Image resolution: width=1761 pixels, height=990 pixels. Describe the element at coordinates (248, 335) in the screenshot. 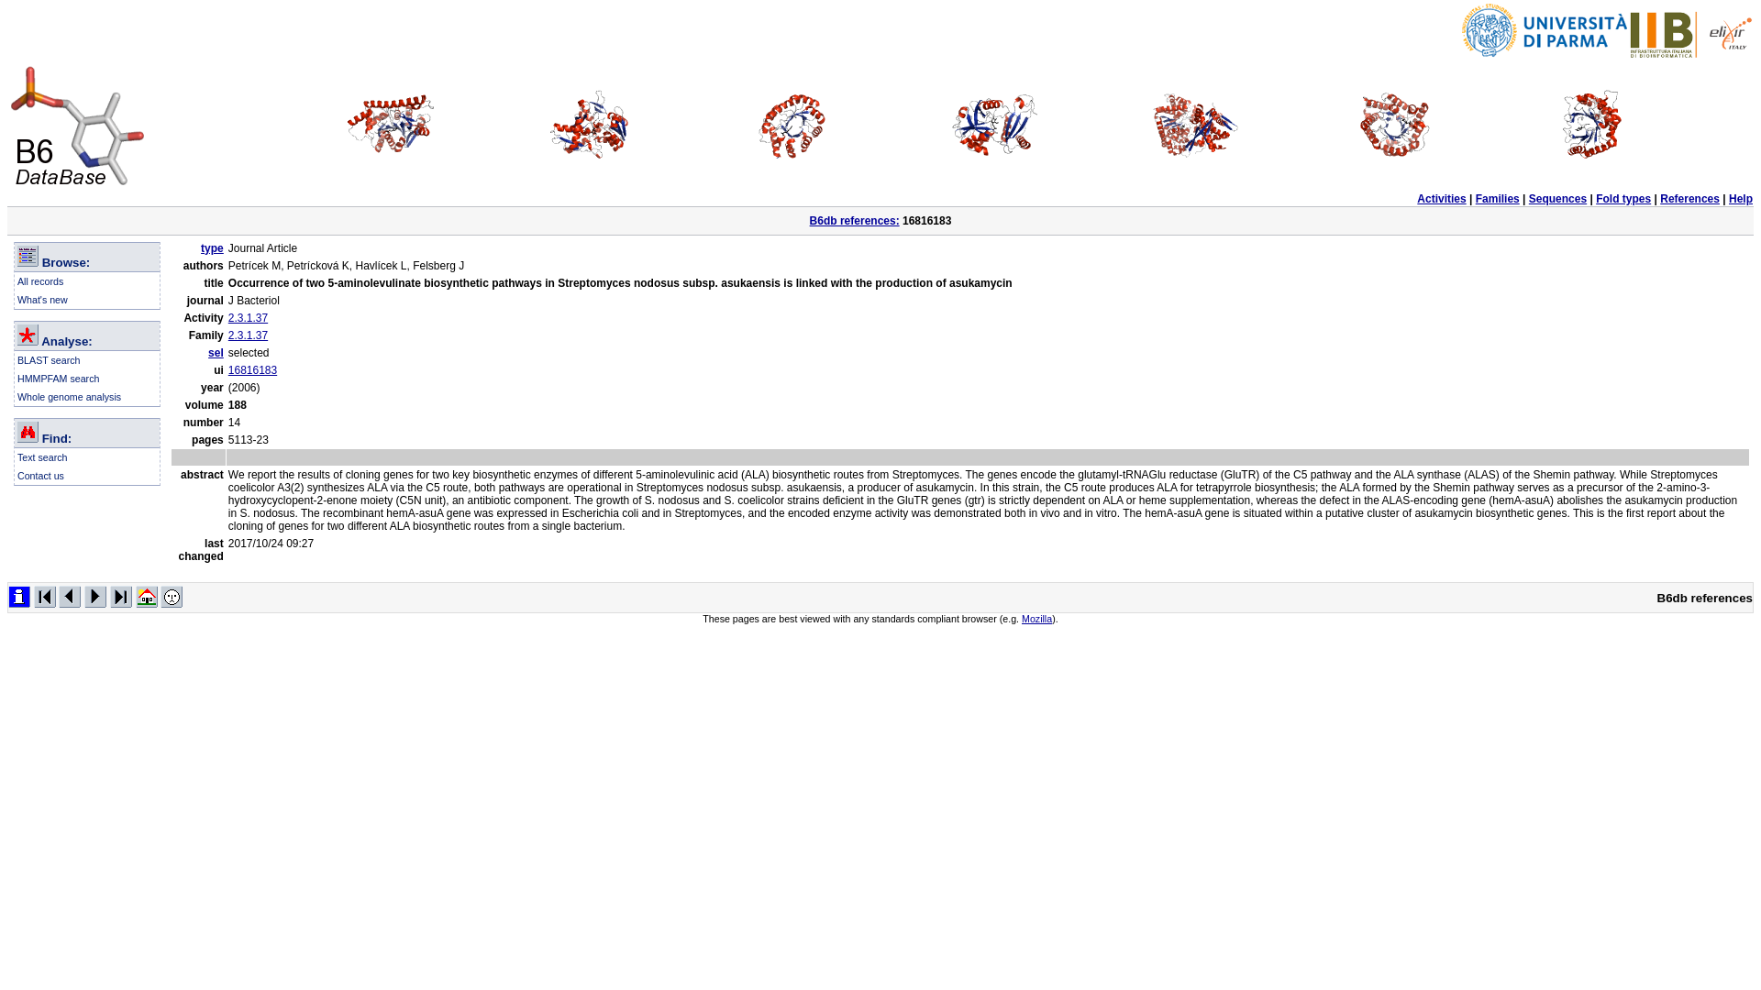

I see `2.3.1.37` at that location.